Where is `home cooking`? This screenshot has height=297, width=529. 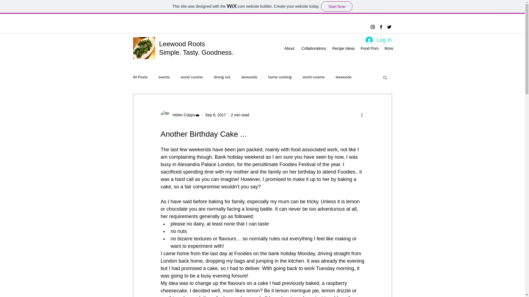 home cooking is located at coordinates (280, 77).